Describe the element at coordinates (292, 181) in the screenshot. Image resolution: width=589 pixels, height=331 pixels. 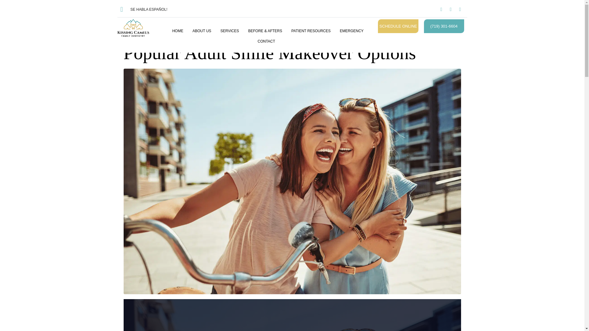
I see `Popular Adult Smile Makeover Options` at that location.